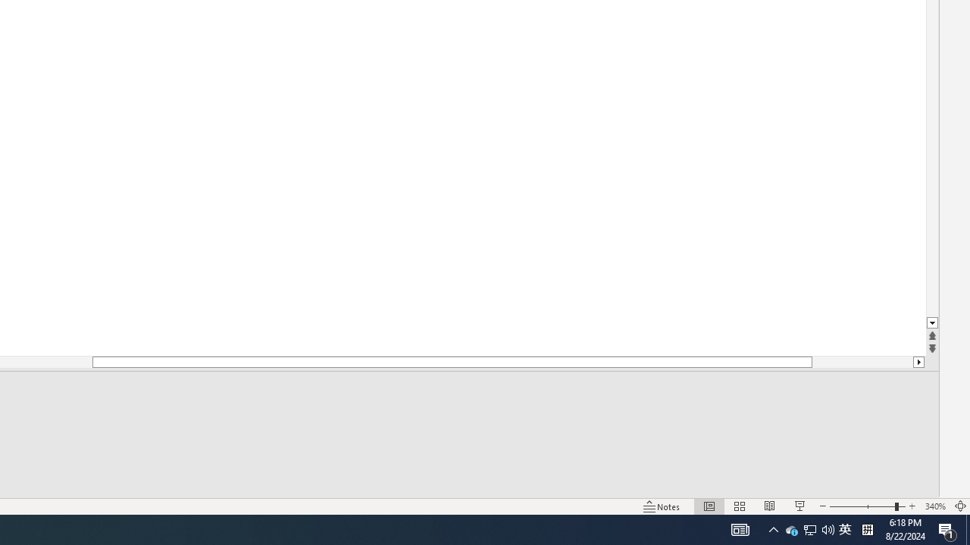 The image size is (970, 545). Describe the element at coordinates (935, 506) in the screenshot. I see `Zoom 340%` at that location.